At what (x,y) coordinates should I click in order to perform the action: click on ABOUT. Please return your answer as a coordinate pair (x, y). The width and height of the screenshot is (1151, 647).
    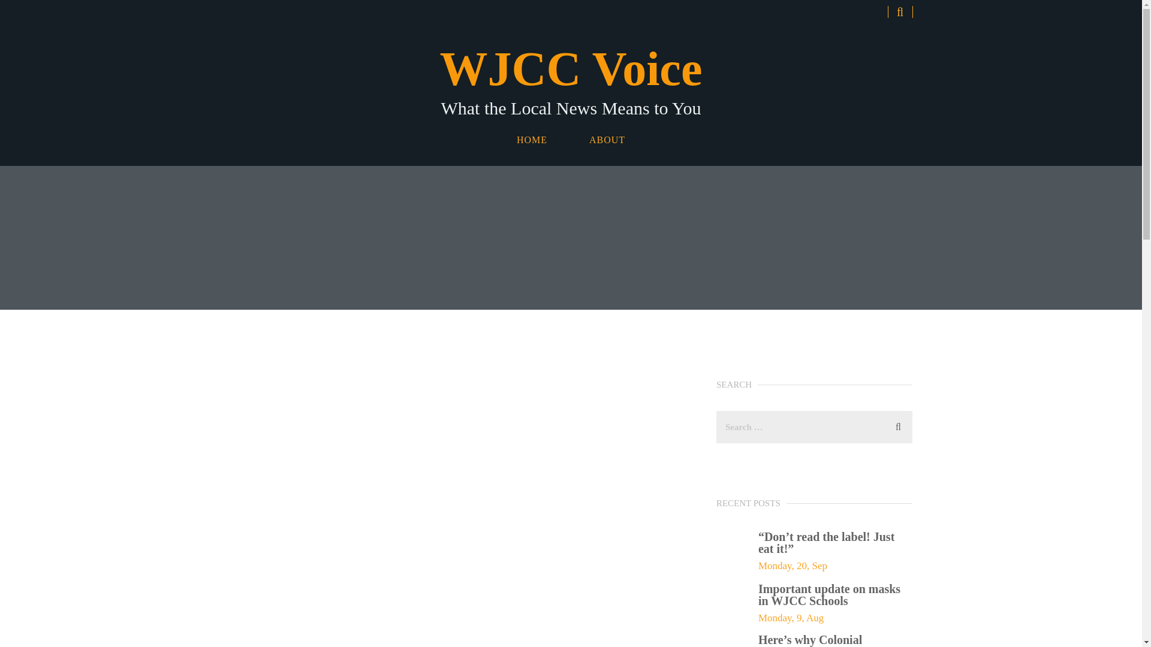
    Looking at the image, I should click on (898, 425).